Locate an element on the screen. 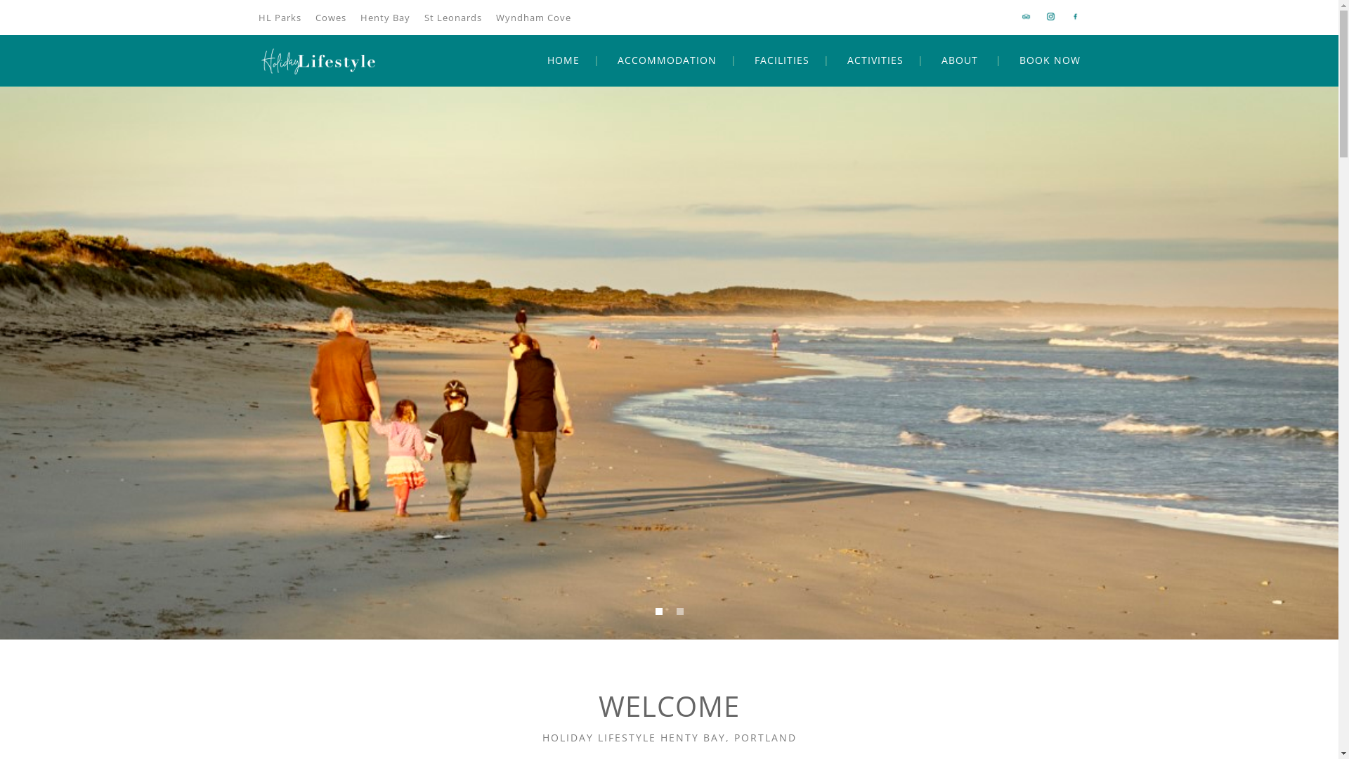 The image size is (1349, 759). BOOK NOW is located at coordinates (1050, 60).